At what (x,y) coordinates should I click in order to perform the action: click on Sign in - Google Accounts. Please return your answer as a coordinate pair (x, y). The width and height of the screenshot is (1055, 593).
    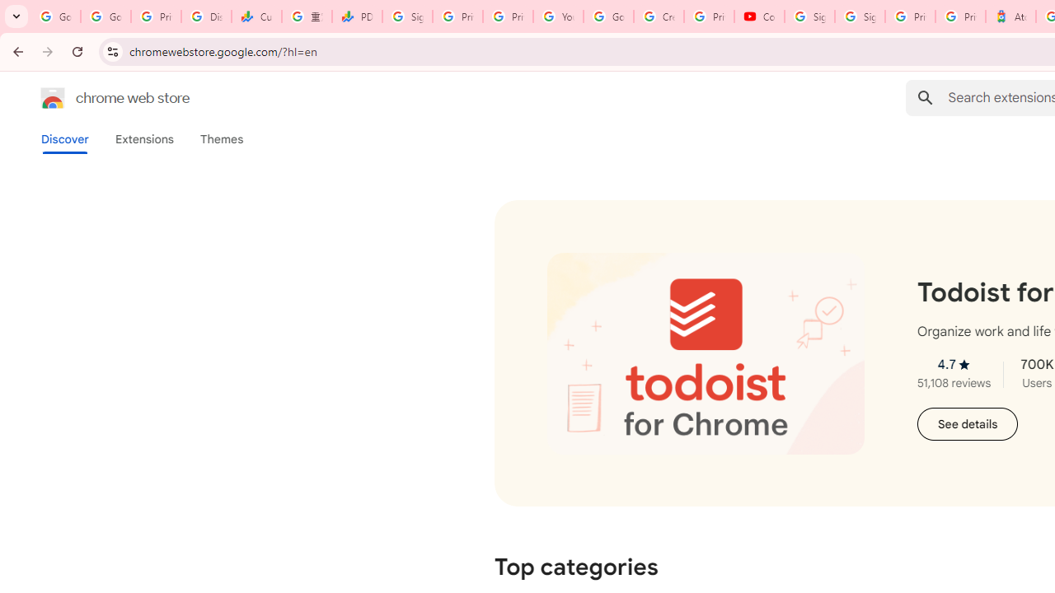
    Looking at the image, I should click on (859, 16).